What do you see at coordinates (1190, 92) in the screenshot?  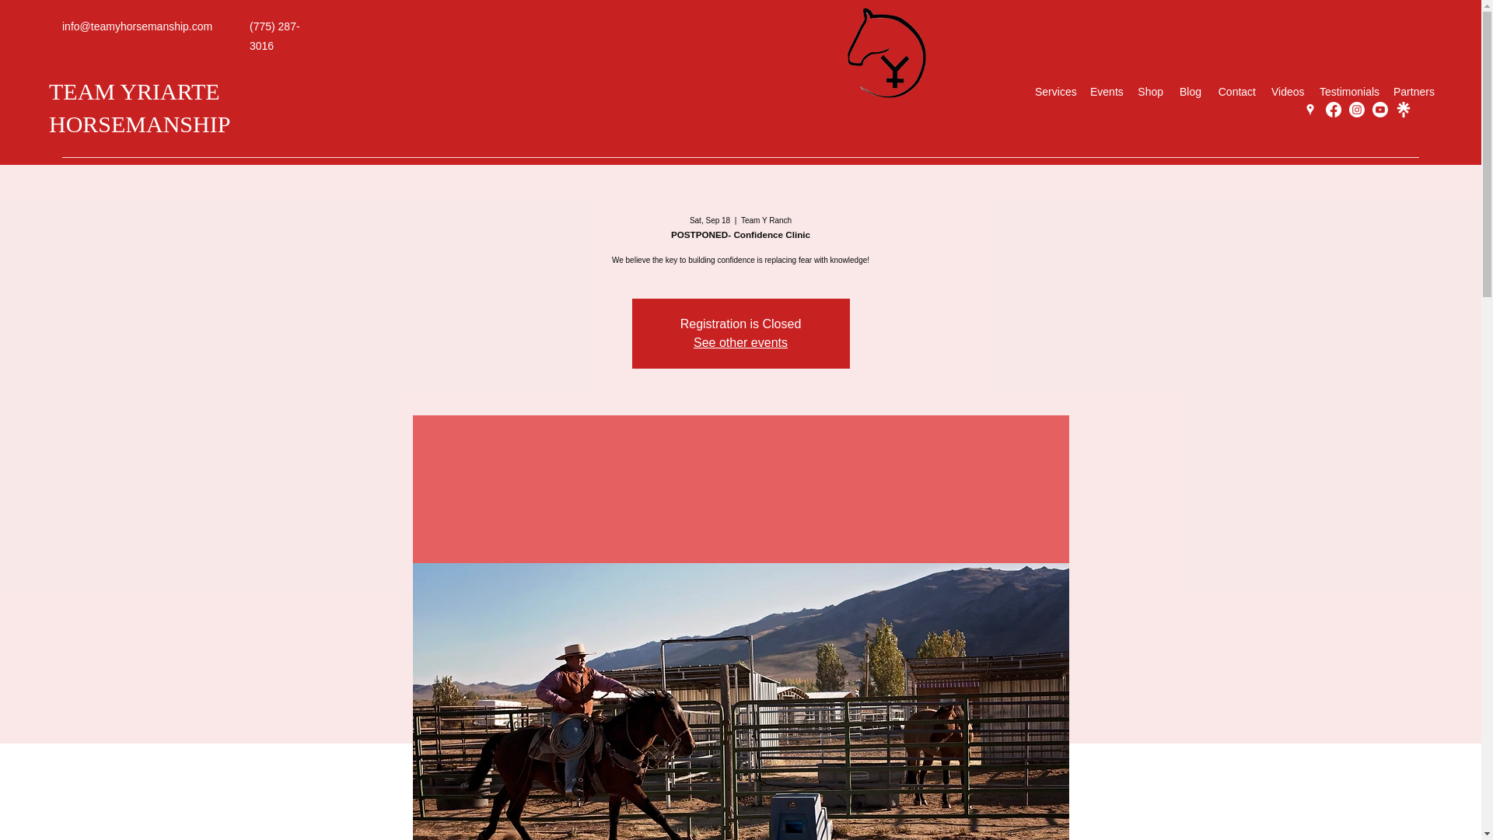 I see `Blog` at bounding box center [1190, 92].